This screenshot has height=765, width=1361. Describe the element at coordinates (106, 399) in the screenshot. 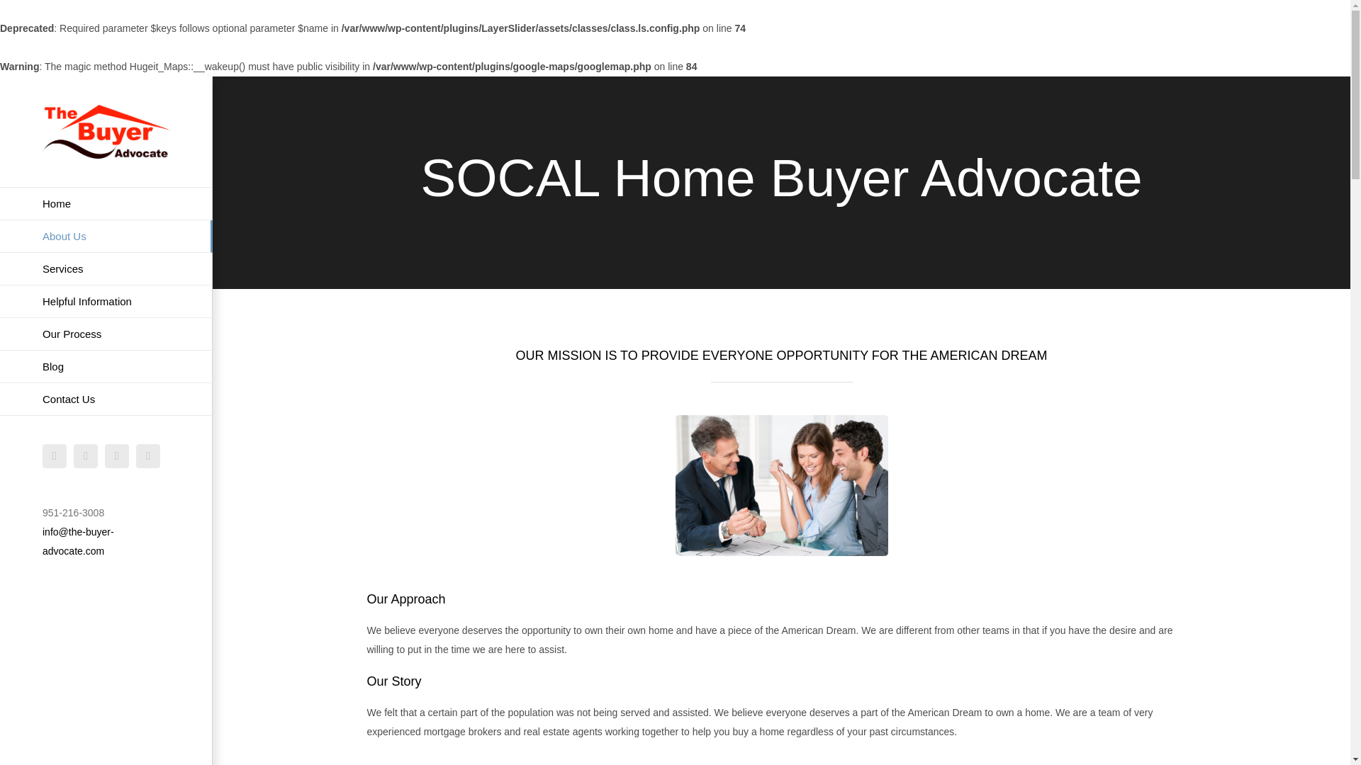

I see `Contact Us` at that location.